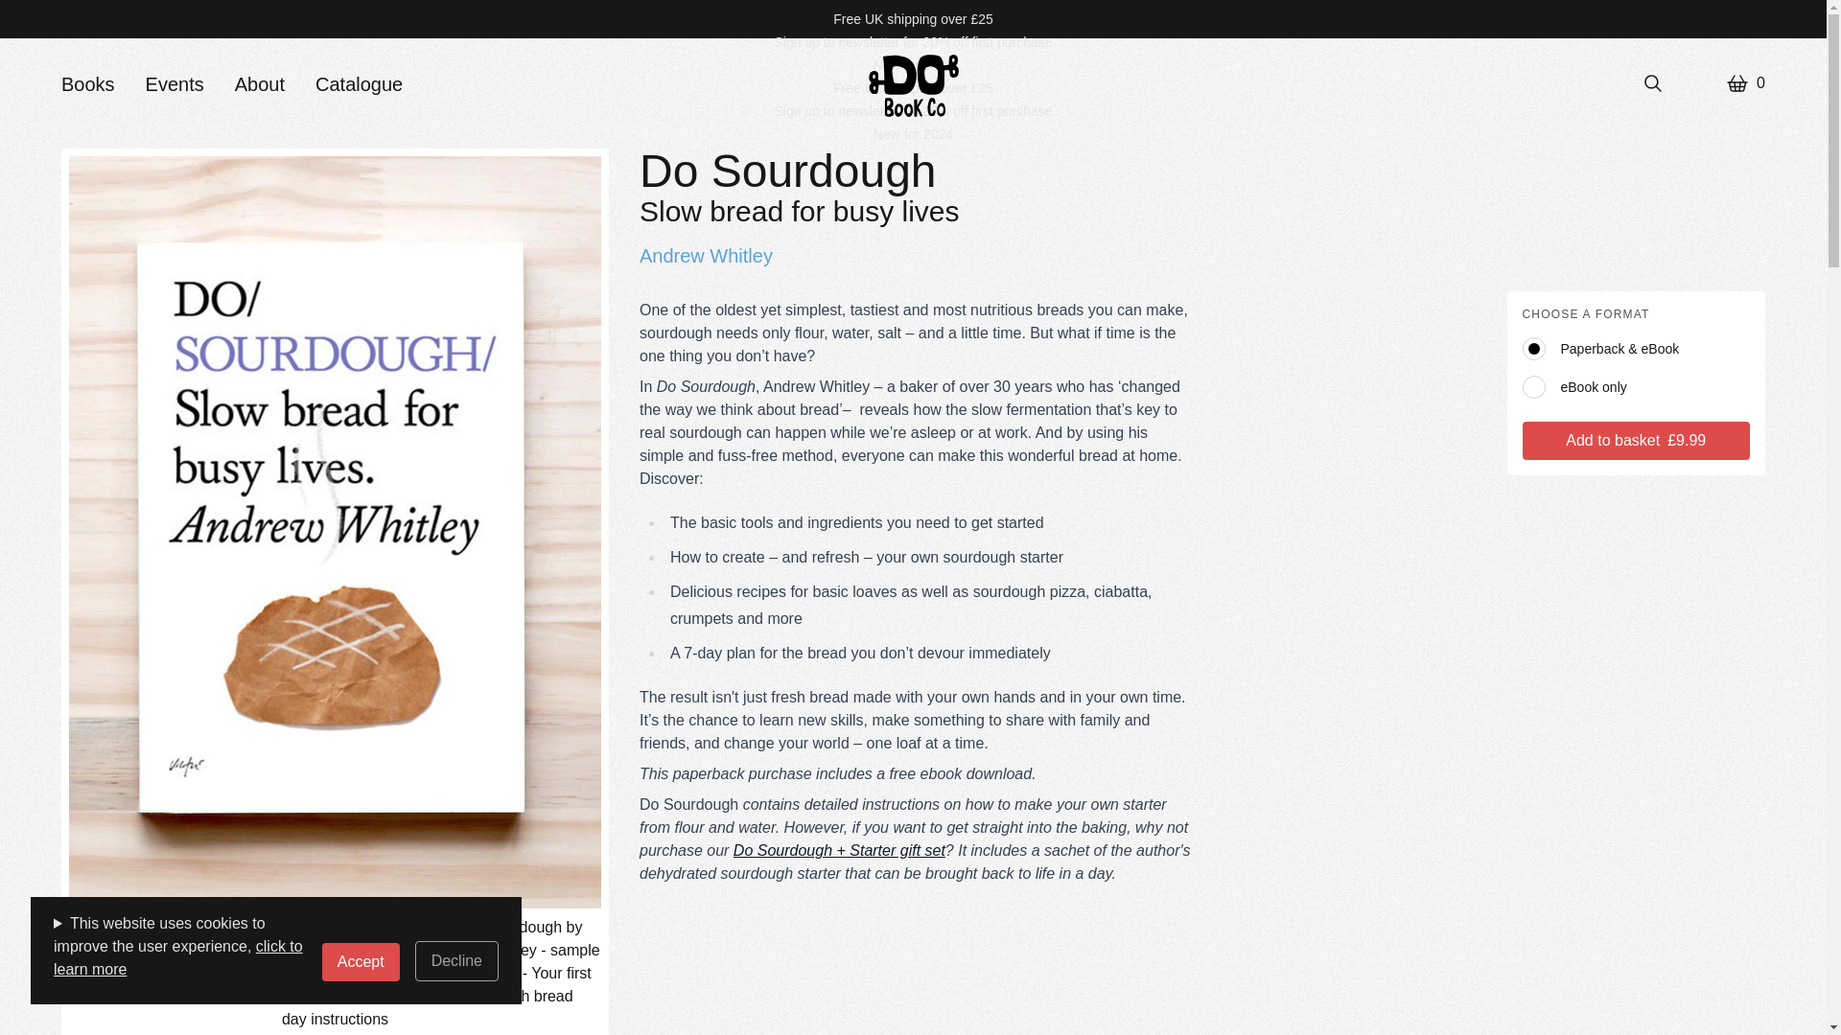 This screenshot has width=1841, height=1035. What do you see at coordinates (1745, 82) in the screenshot?
I see `0` at bounding box center [1745, 82].